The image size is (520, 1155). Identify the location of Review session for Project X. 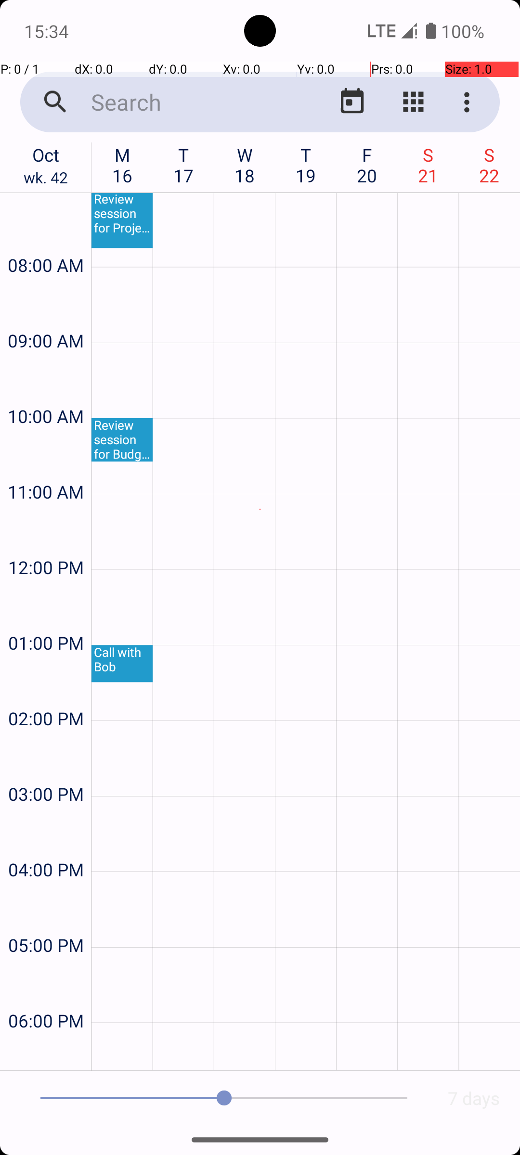
(122, 220).